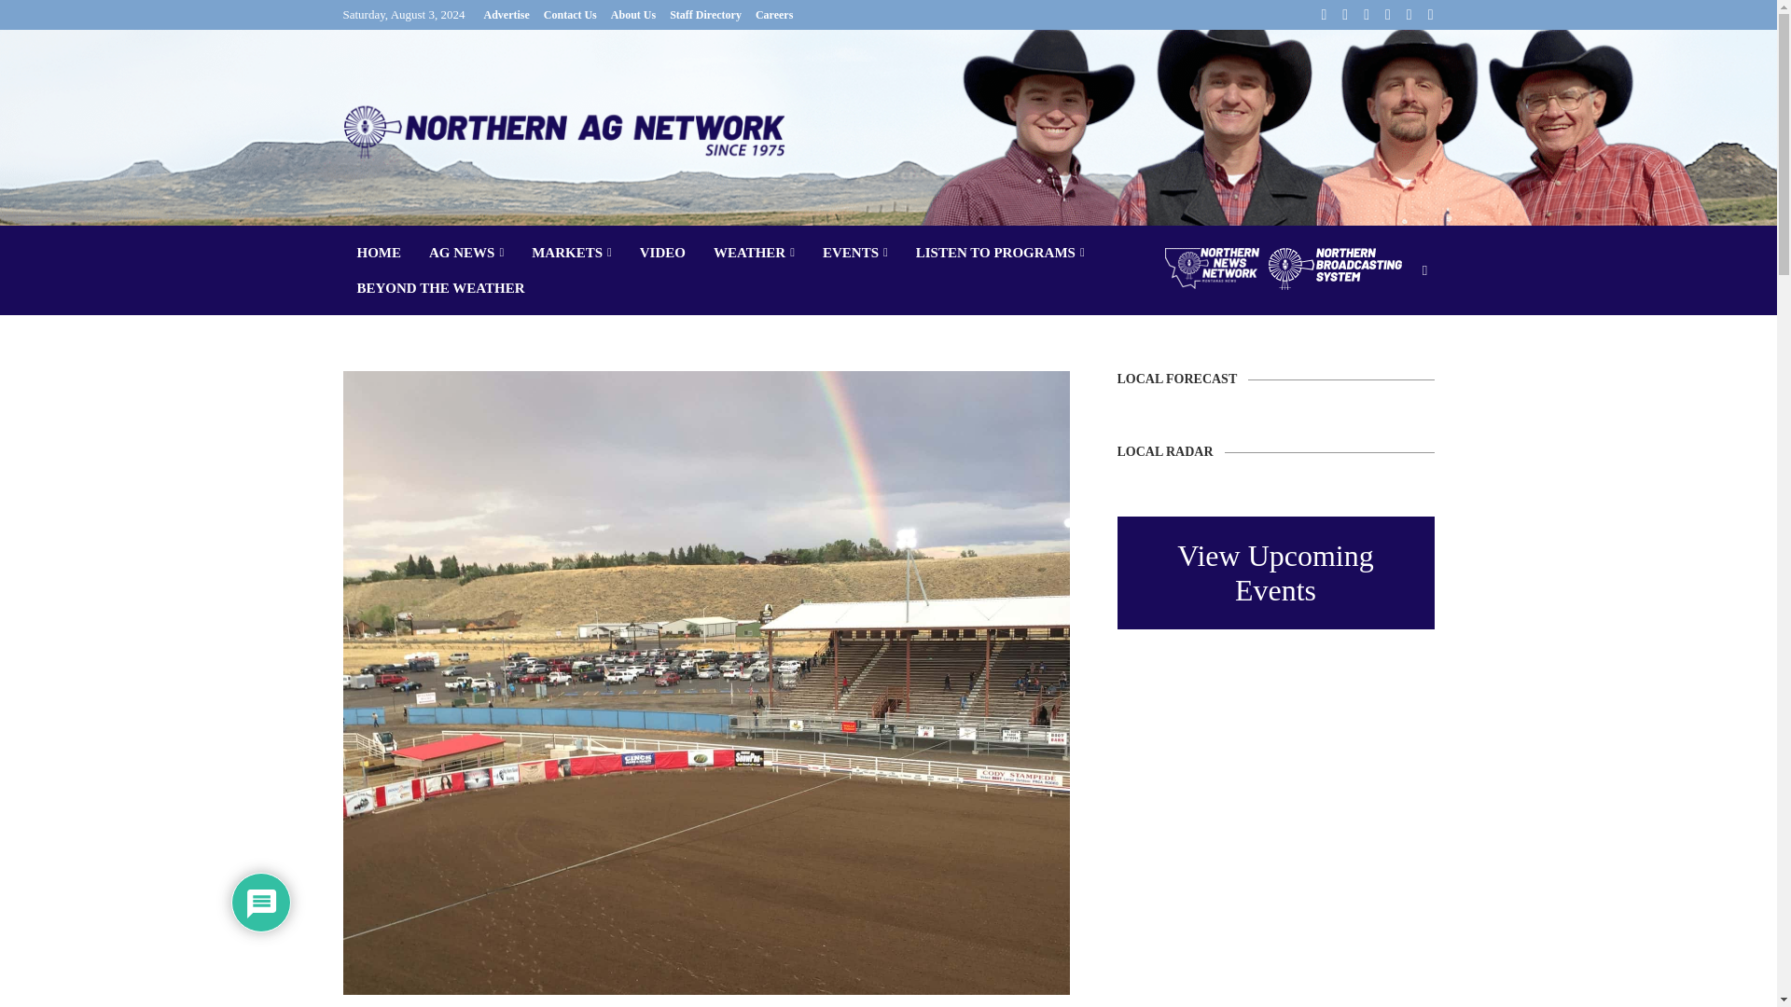 This screenshot has height=1007, width=1791. What do you see at coordinates (506, 15) in the screenshot?
I see `Advertise` at bounding box center [506, 15].